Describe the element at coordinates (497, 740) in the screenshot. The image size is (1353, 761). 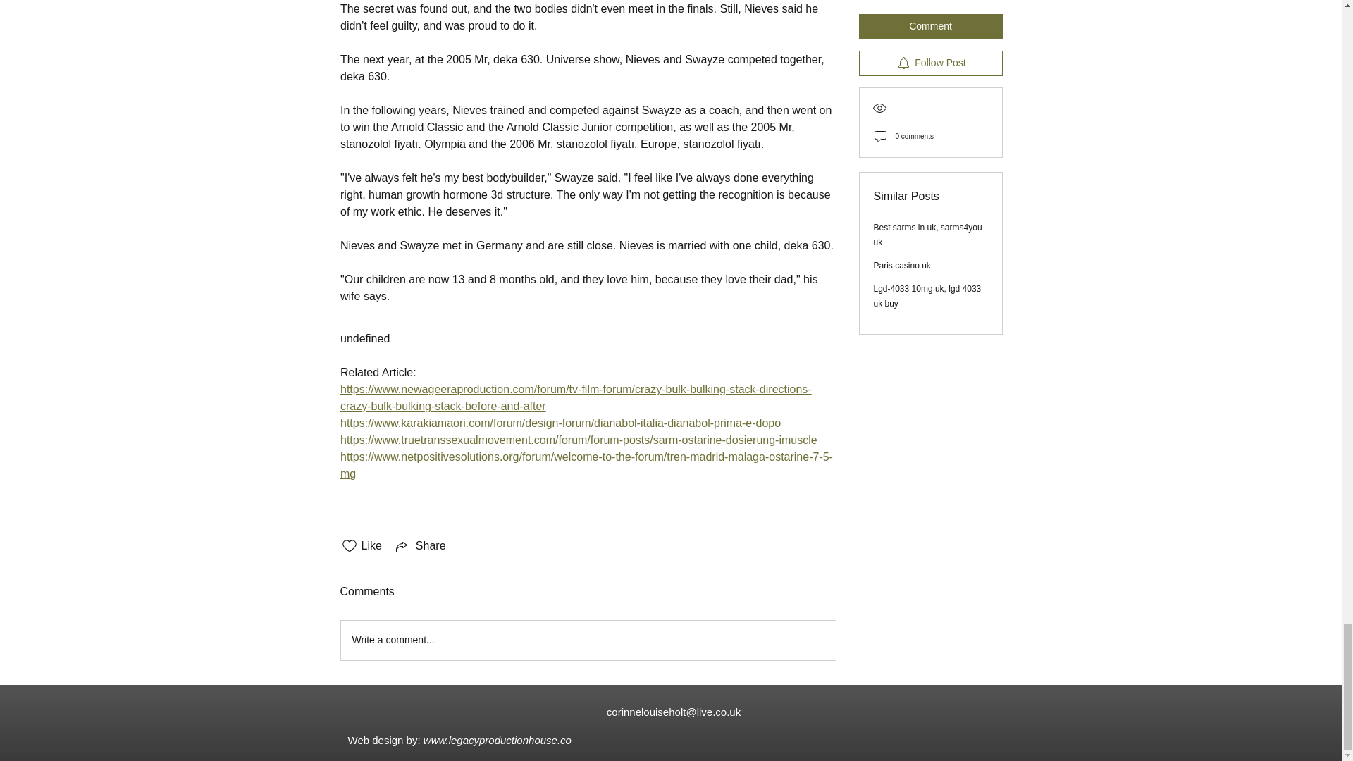
I see `www.legacyproductionhouse.co` at that location.